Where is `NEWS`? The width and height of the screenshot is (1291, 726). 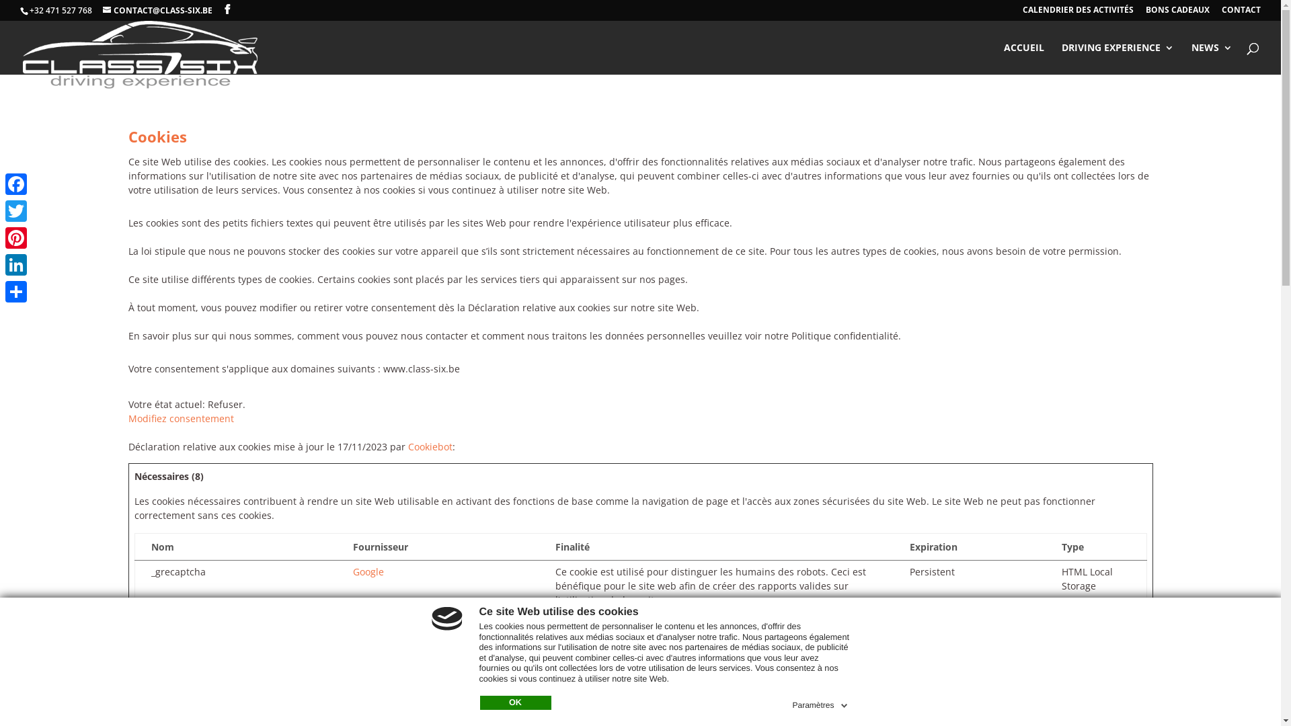
NEWS is located at coordinates (1212, 59).